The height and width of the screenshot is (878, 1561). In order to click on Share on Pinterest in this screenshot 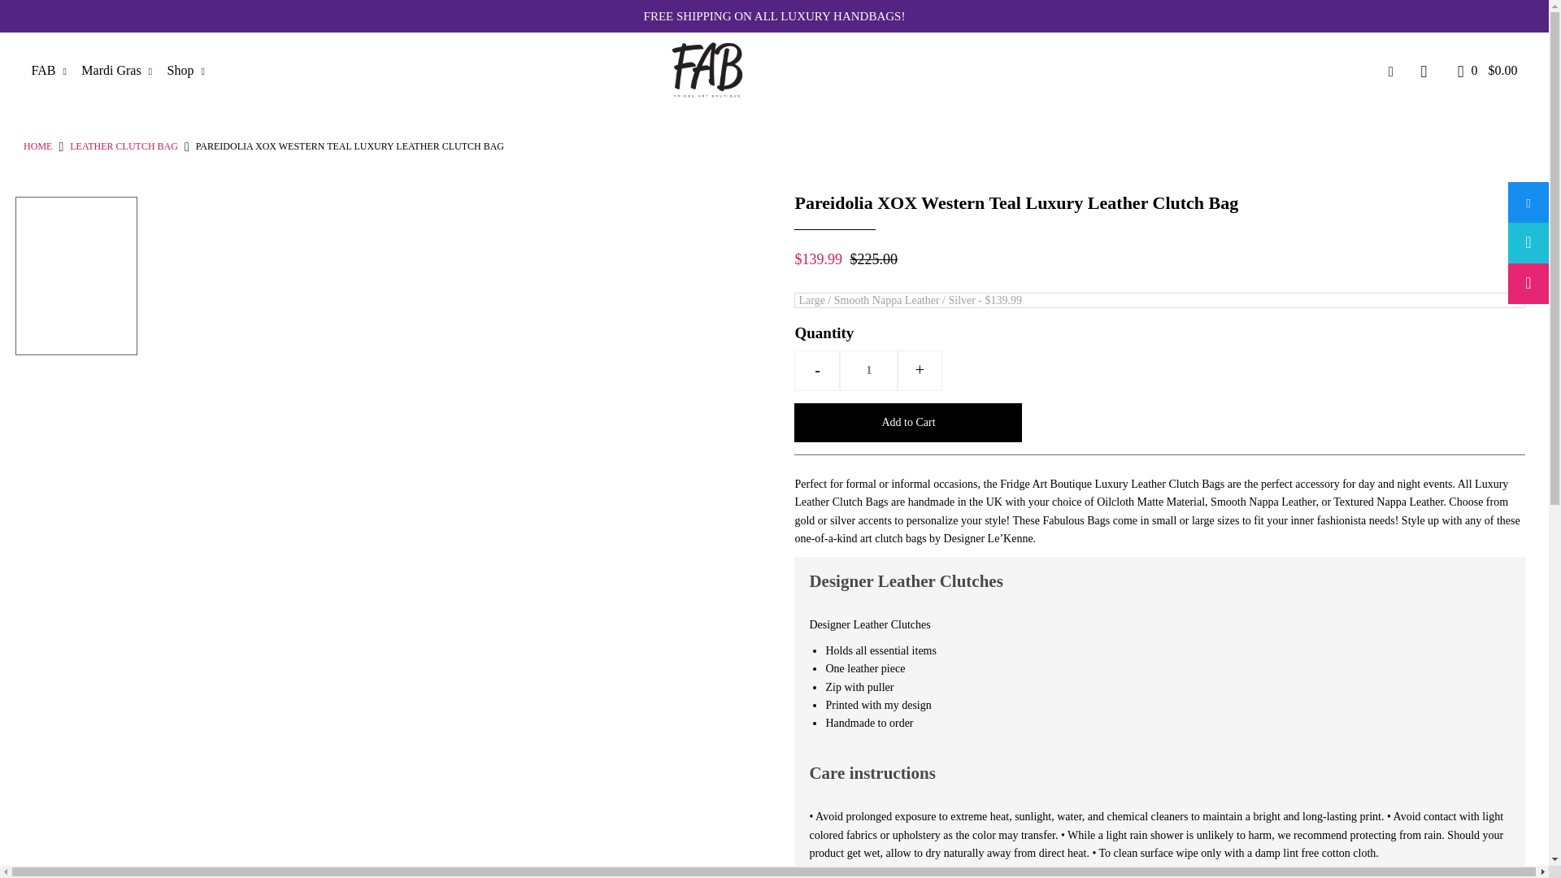, I will do `click(1528, 283)`.